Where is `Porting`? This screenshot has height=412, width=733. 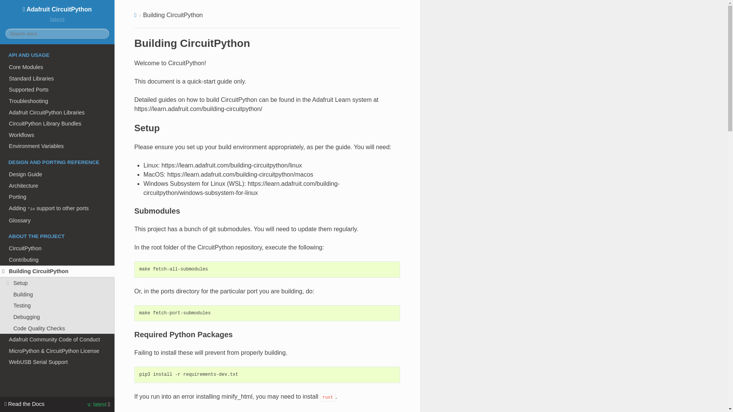 Porting is located at coordinates (57, 197).